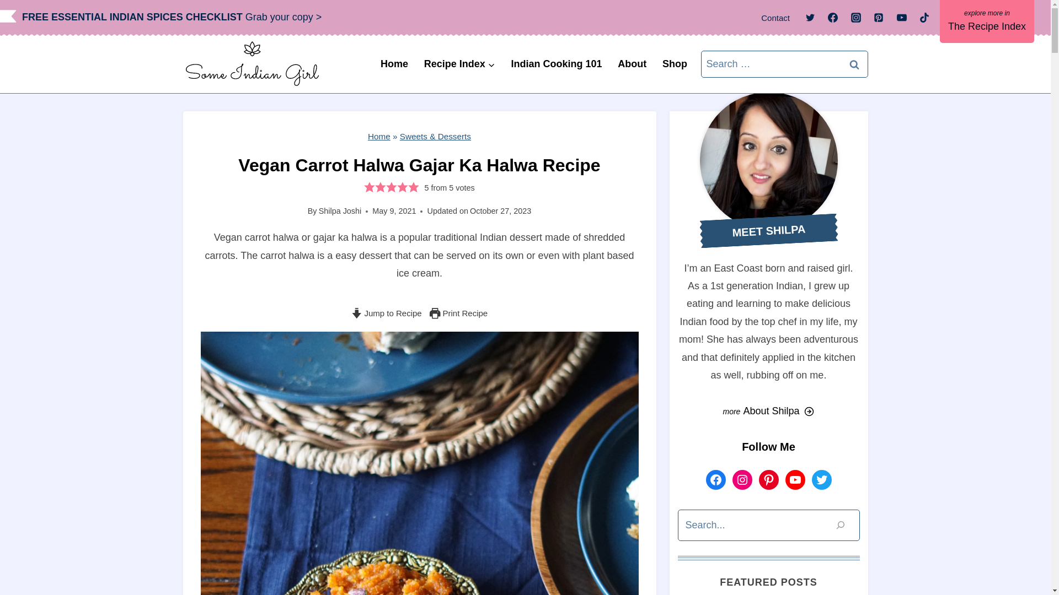  I want to click on Search, so click(854, 64).